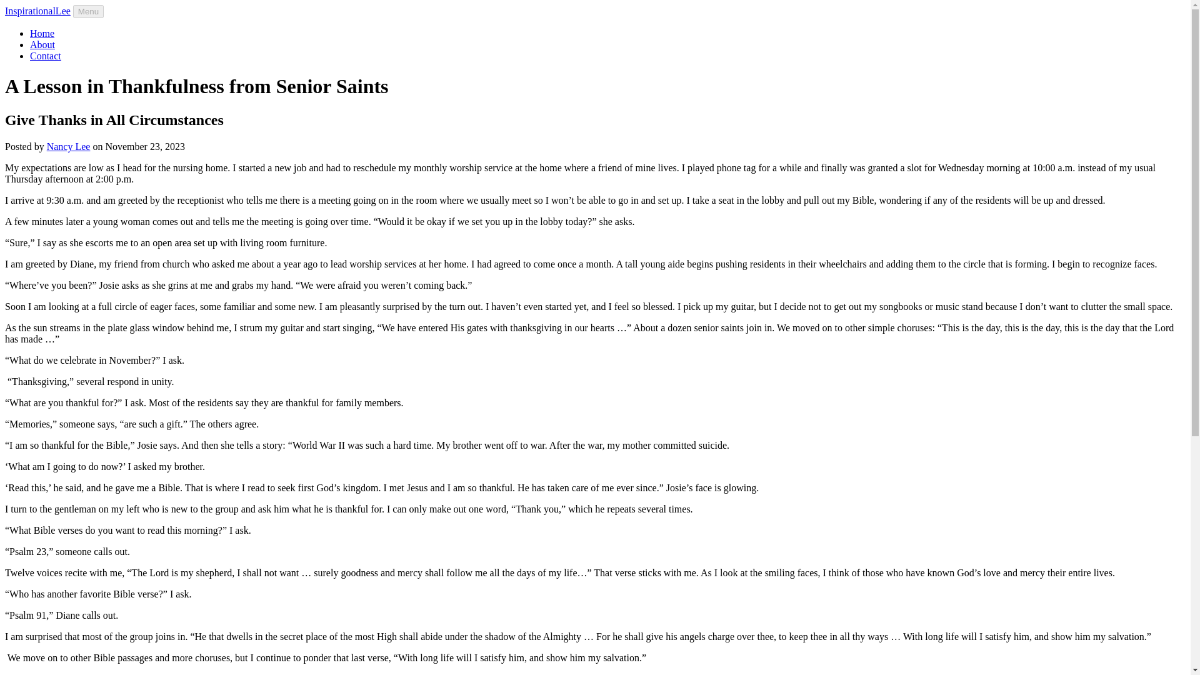  Describe the element at coordinates (45, 56) in the screenshot. I see `Contact` at that location.